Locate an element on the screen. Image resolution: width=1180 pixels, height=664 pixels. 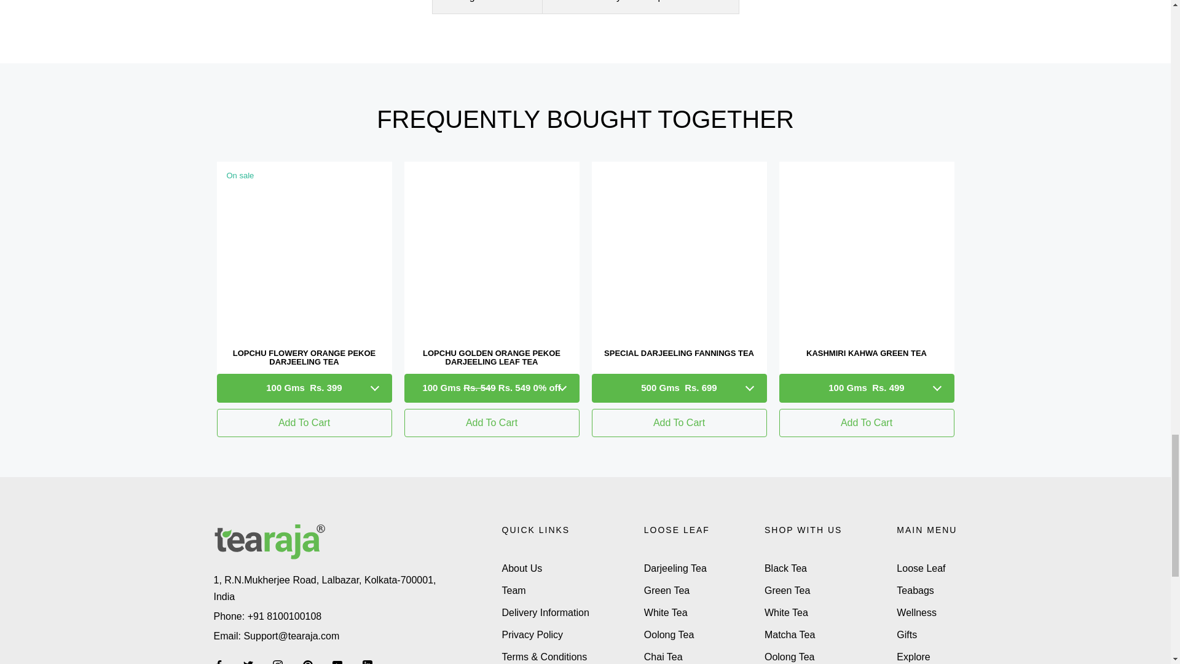
Add to cart is located at coordinates (492, 423).